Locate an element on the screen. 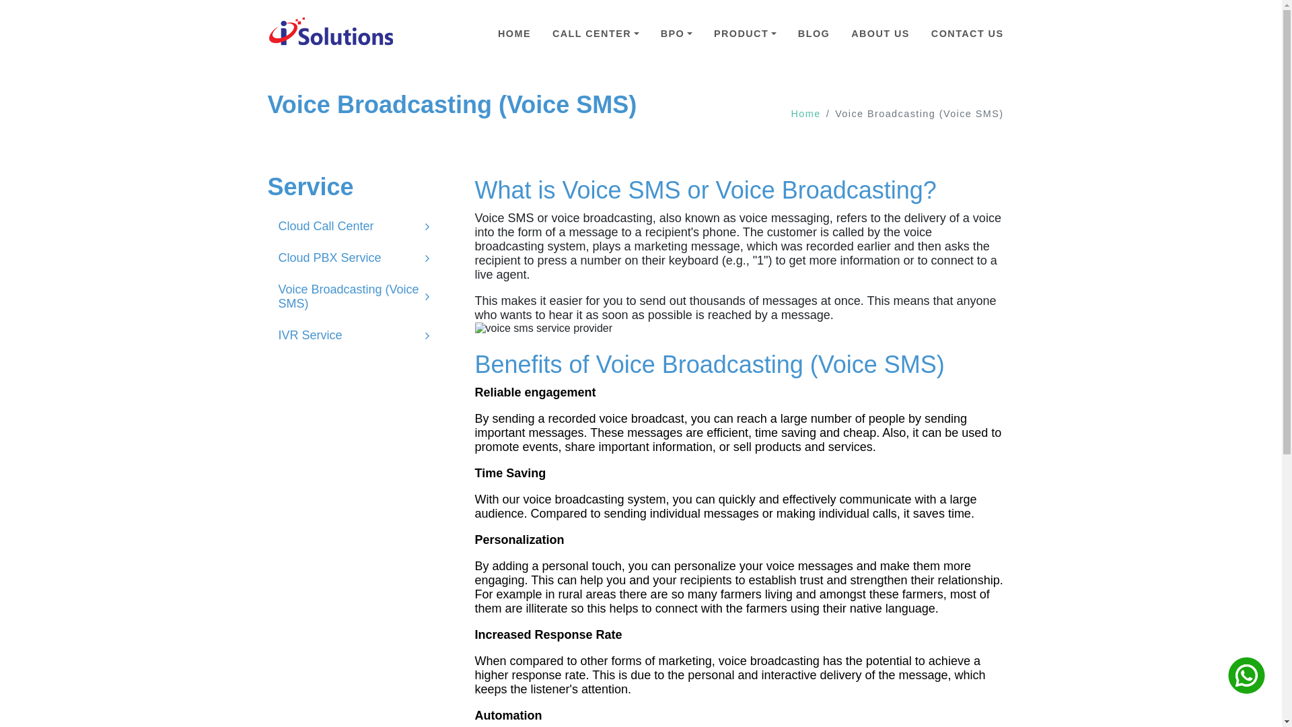  CALL CENTER is located at coordinates (596, 34).